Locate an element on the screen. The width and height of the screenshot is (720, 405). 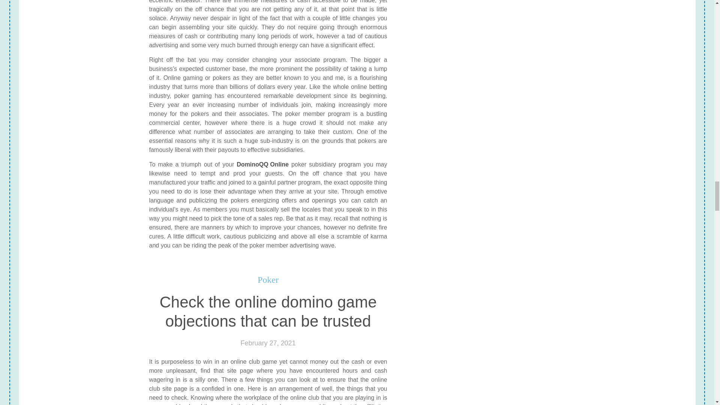
DominoQQ Online is located at coordinates (262, 164).